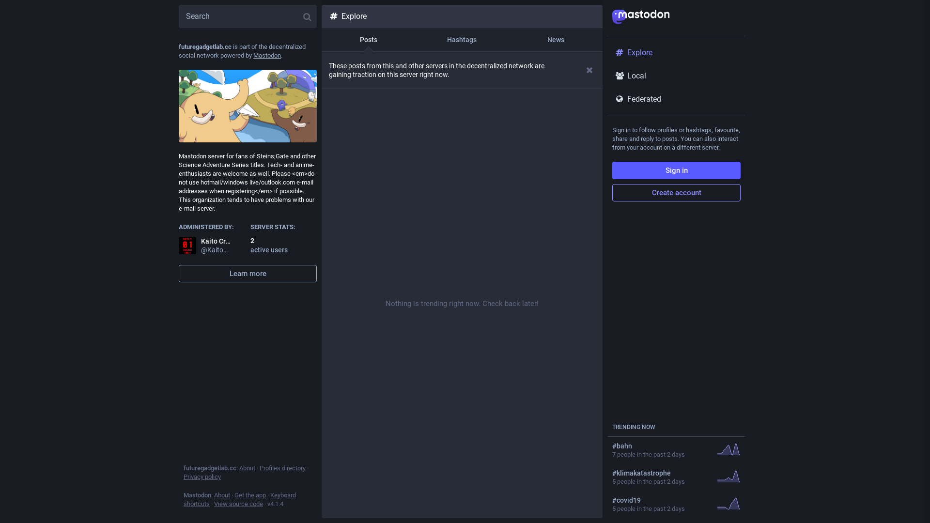 This screenshot has width=930, height=523. Describe the element at coordinates (462, 40) in the screenshot. I see `Hashtags` at that location.